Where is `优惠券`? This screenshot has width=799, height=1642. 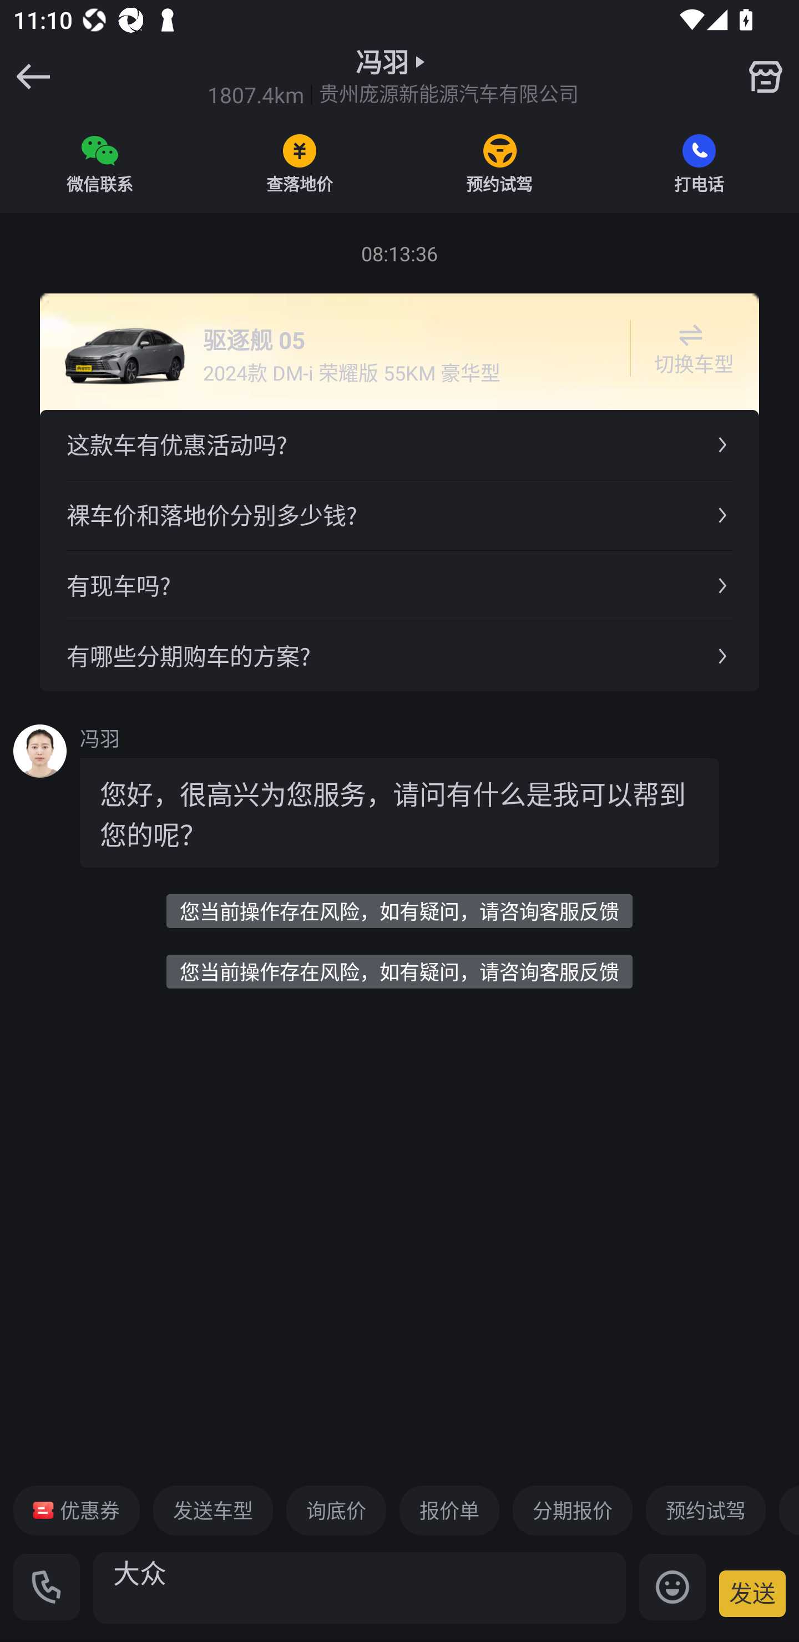
优惠券 is located at coordinates (77, 1510).